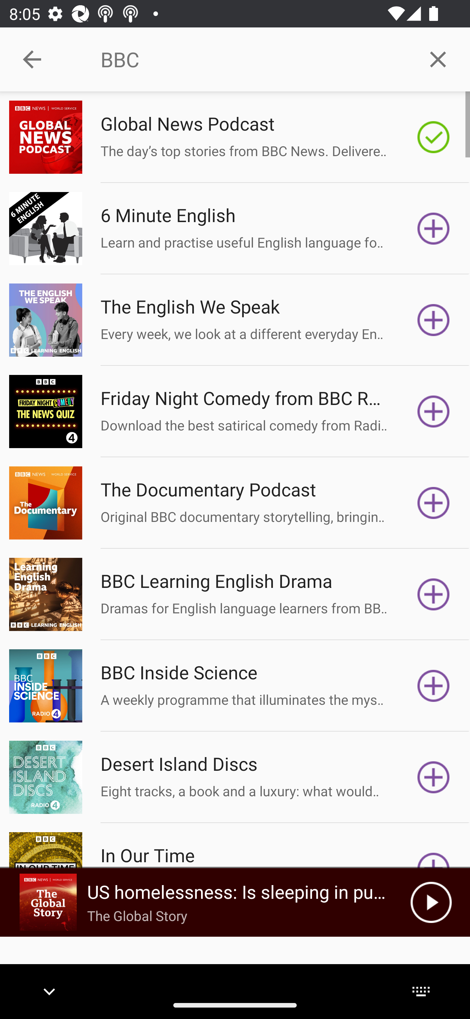 Image resolution: width=470 pixels, height=1019 pixels. Describe the element at coordinates (431, 902) in the screenshot. I see `Play` at that location.